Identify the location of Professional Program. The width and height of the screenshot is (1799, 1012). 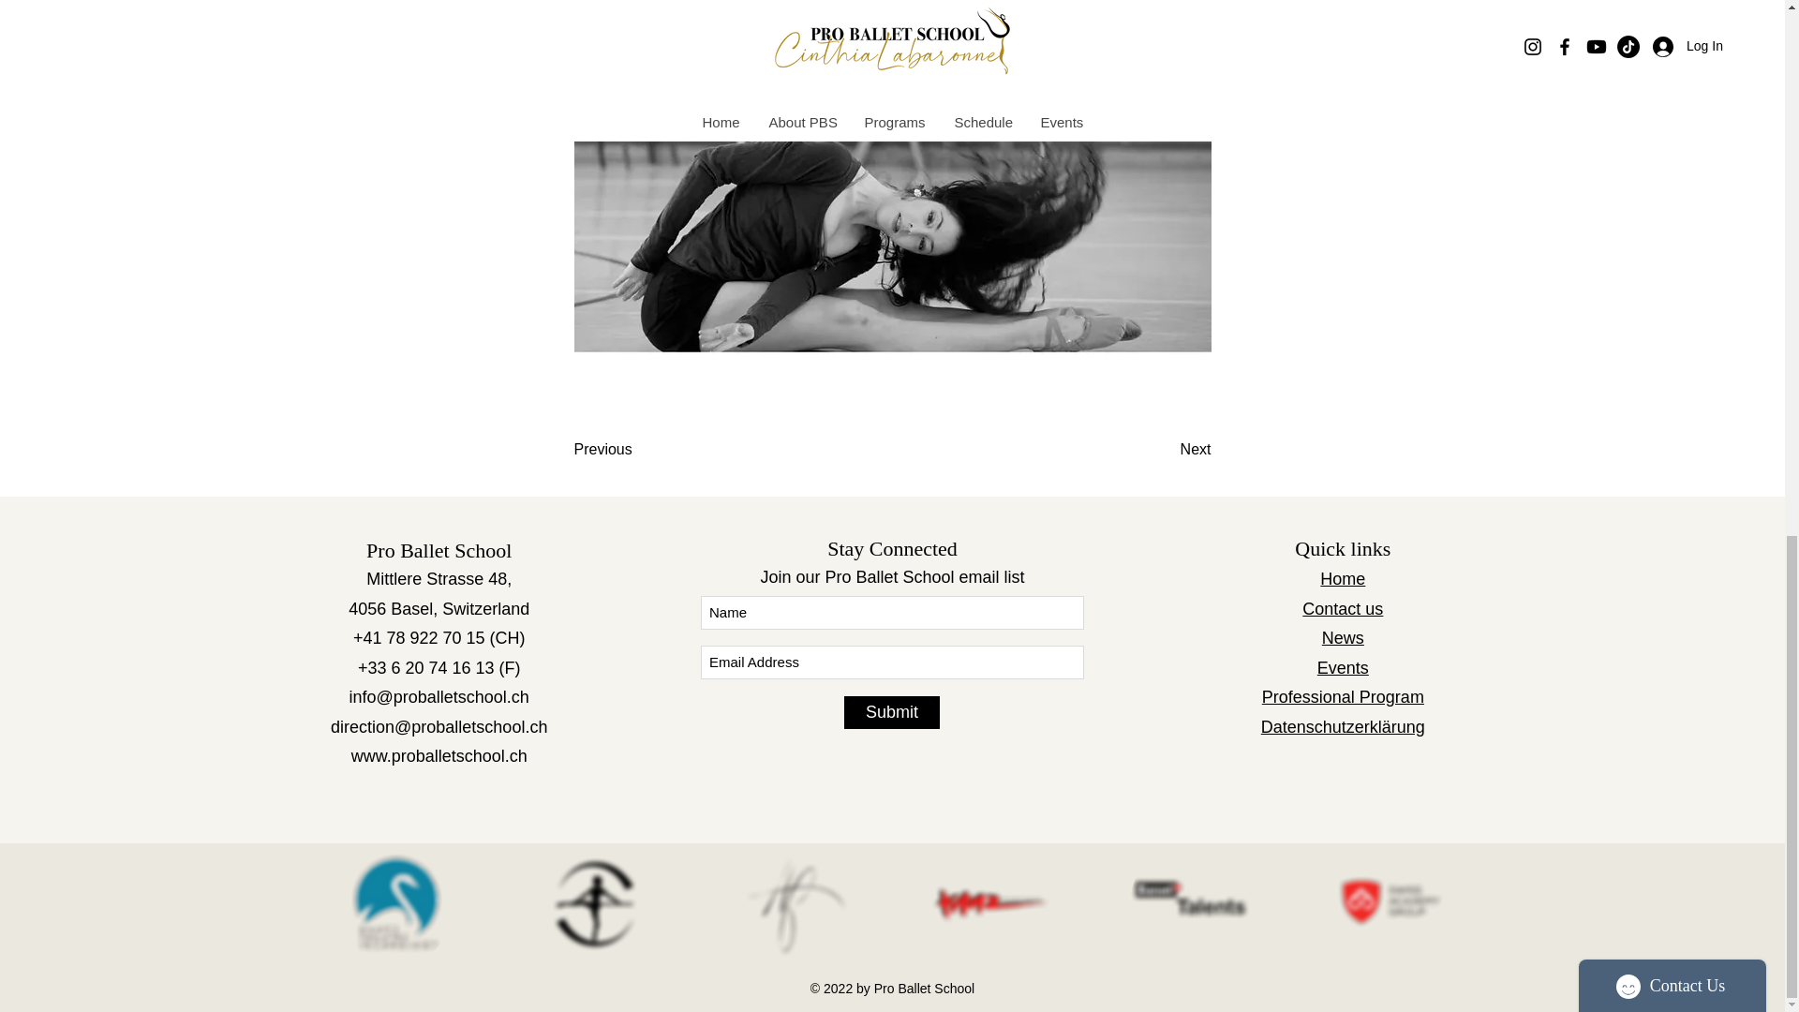
(1344, 697).